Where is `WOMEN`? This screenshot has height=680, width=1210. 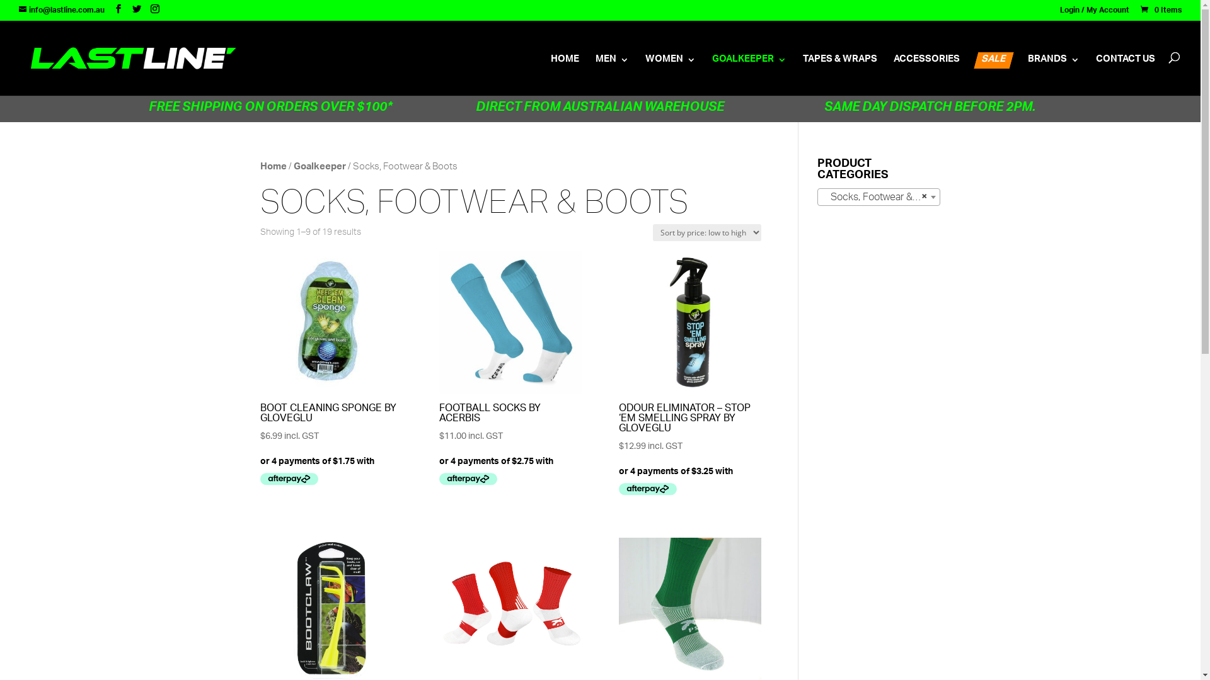
WOMEN is located at coordinates (671, 76).